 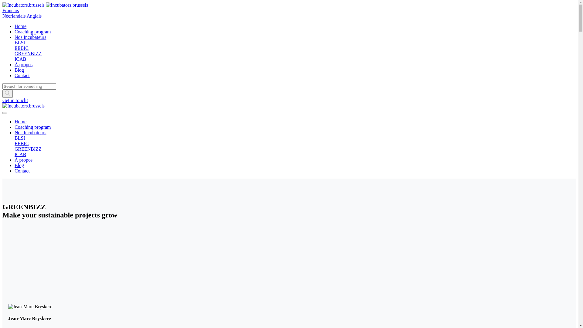 What do you see at coordinates (22, 75) in the screenshot?
I see `Contact` at bounding box center [22, 75].